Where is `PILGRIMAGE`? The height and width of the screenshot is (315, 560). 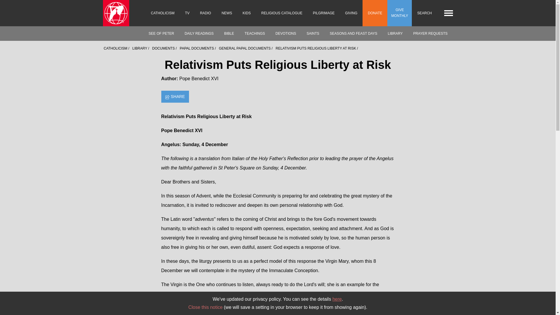 PILGRIMAGE is located at coordinates (324, 13).